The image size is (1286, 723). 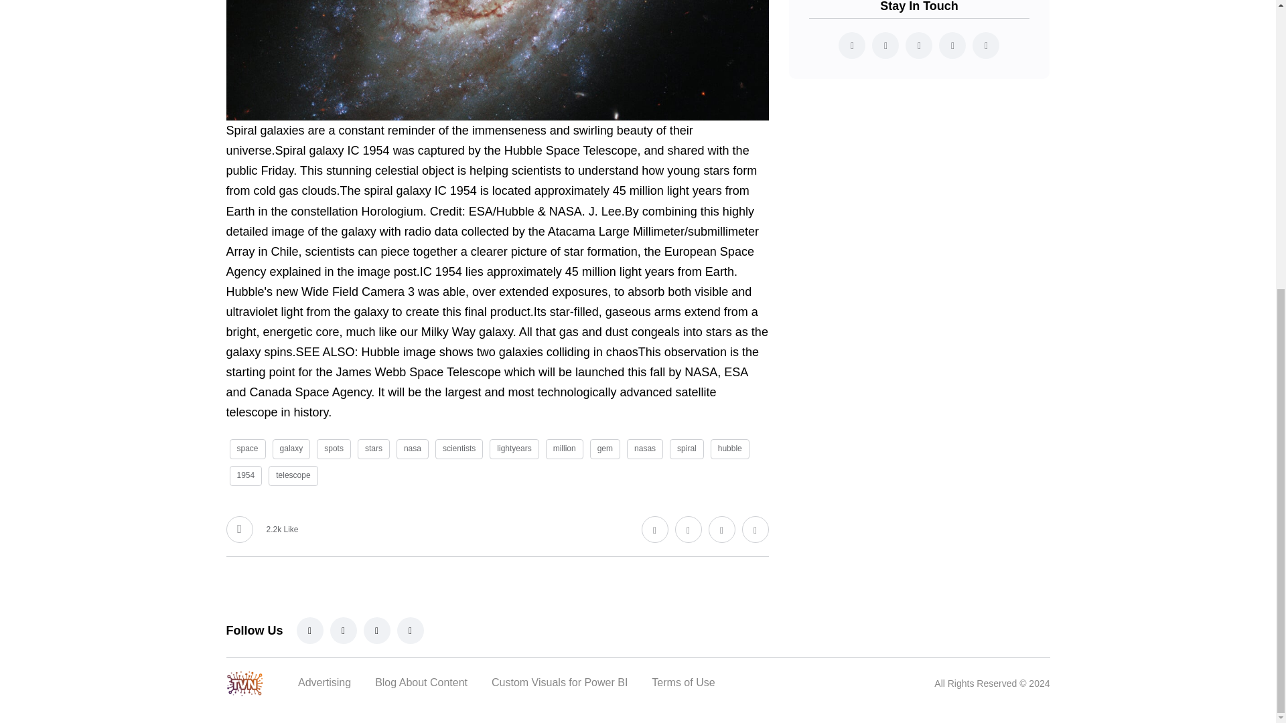 I want to click on space, so click(x=246, y=449).